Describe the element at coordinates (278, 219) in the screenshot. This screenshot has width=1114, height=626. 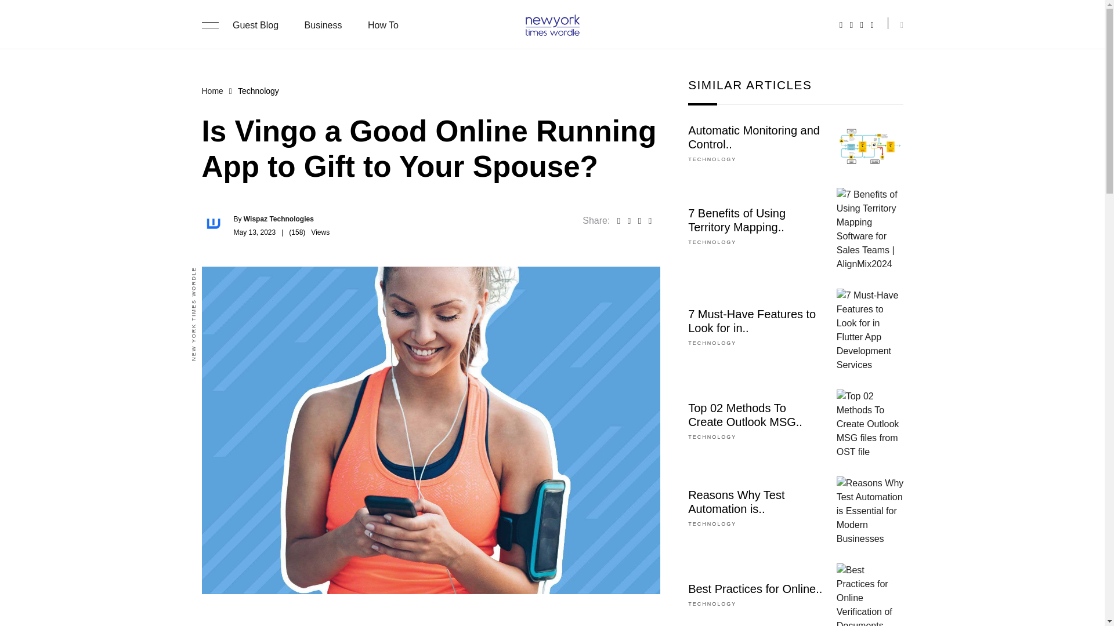
I see `Wispaz Technologies` at that location.